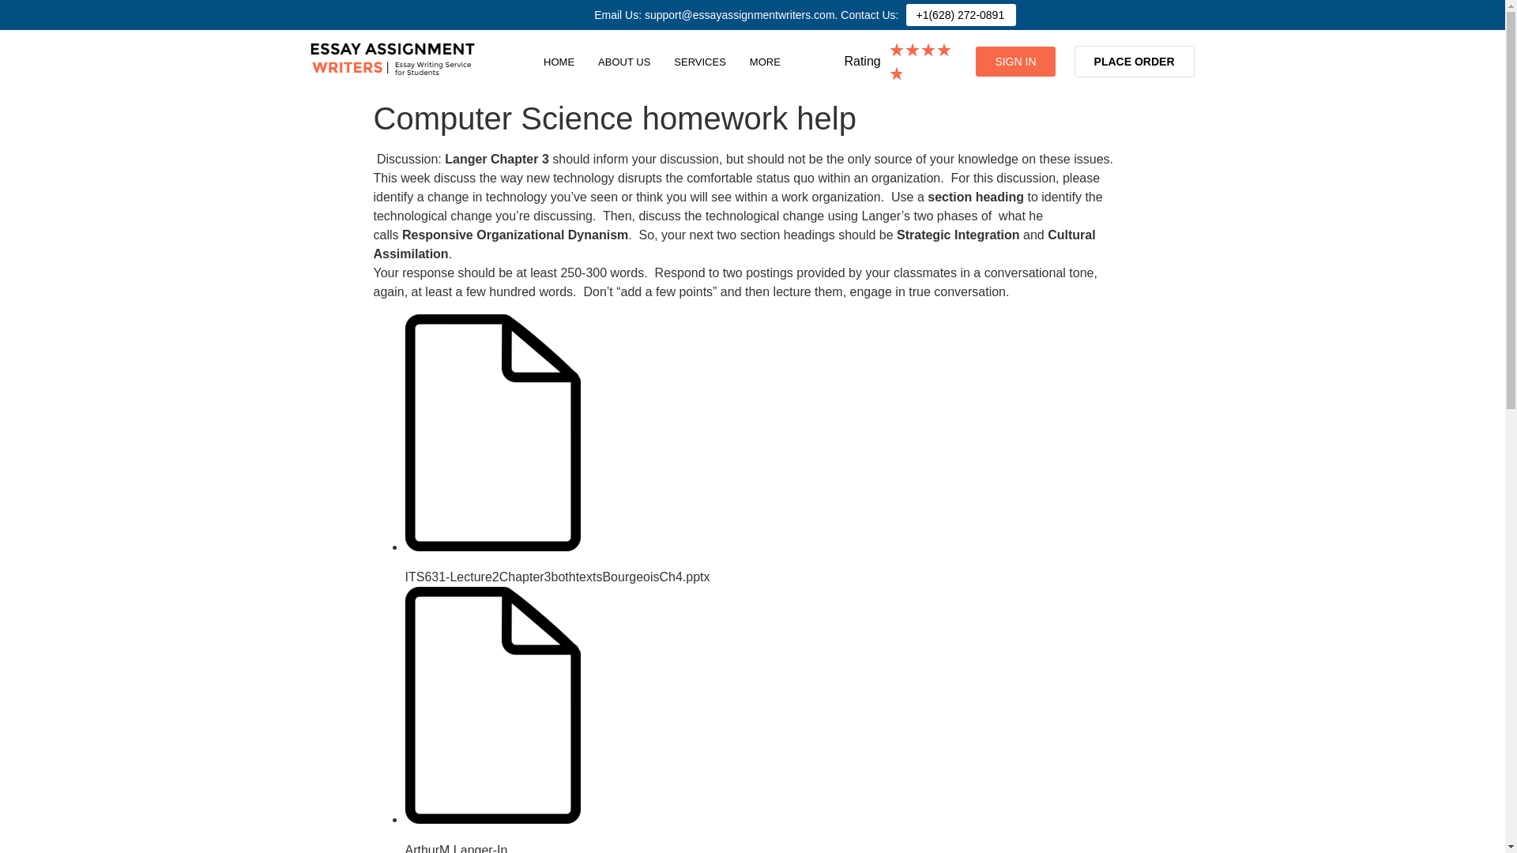 Image resolution: width=1517 pixels, height=853 pixels. Describe the element at coordinates (1014, 62) in the screenshot. I see `SIGN IN` at that location.